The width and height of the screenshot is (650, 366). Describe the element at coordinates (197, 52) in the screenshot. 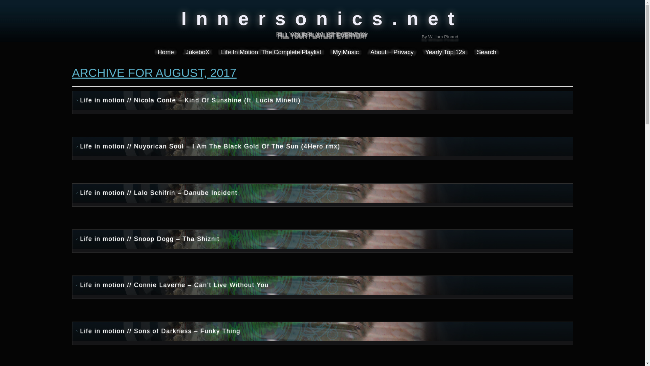

I see `JukeboX` at that location.